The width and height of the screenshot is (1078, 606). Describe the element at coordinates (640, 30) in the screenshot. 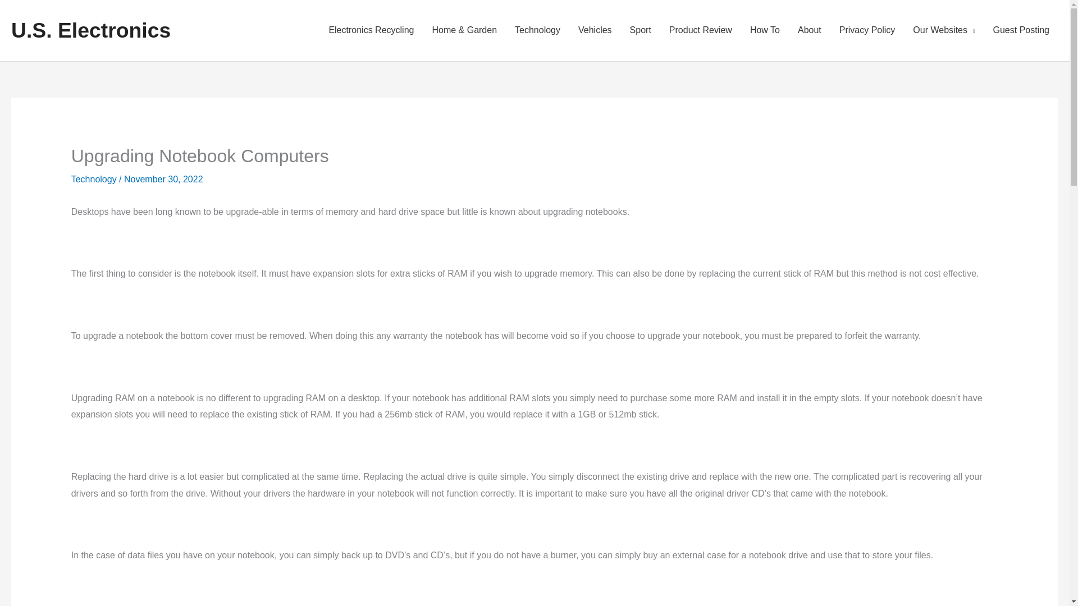

I see `Sport` at that location.